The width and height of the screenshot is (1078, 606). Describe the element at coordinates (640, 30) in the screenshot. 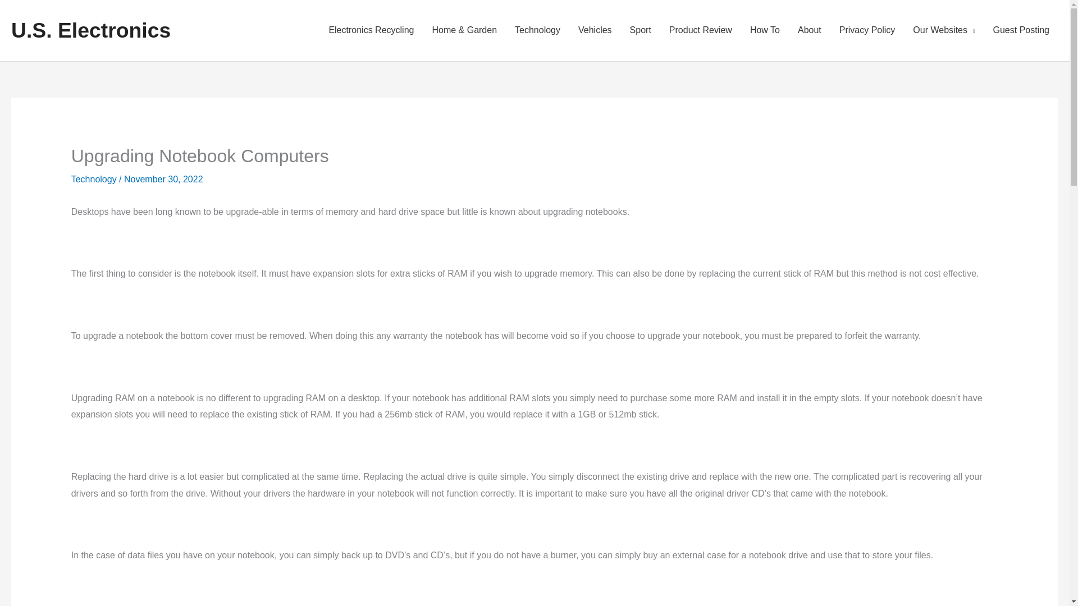

I see `Sport` at that location.